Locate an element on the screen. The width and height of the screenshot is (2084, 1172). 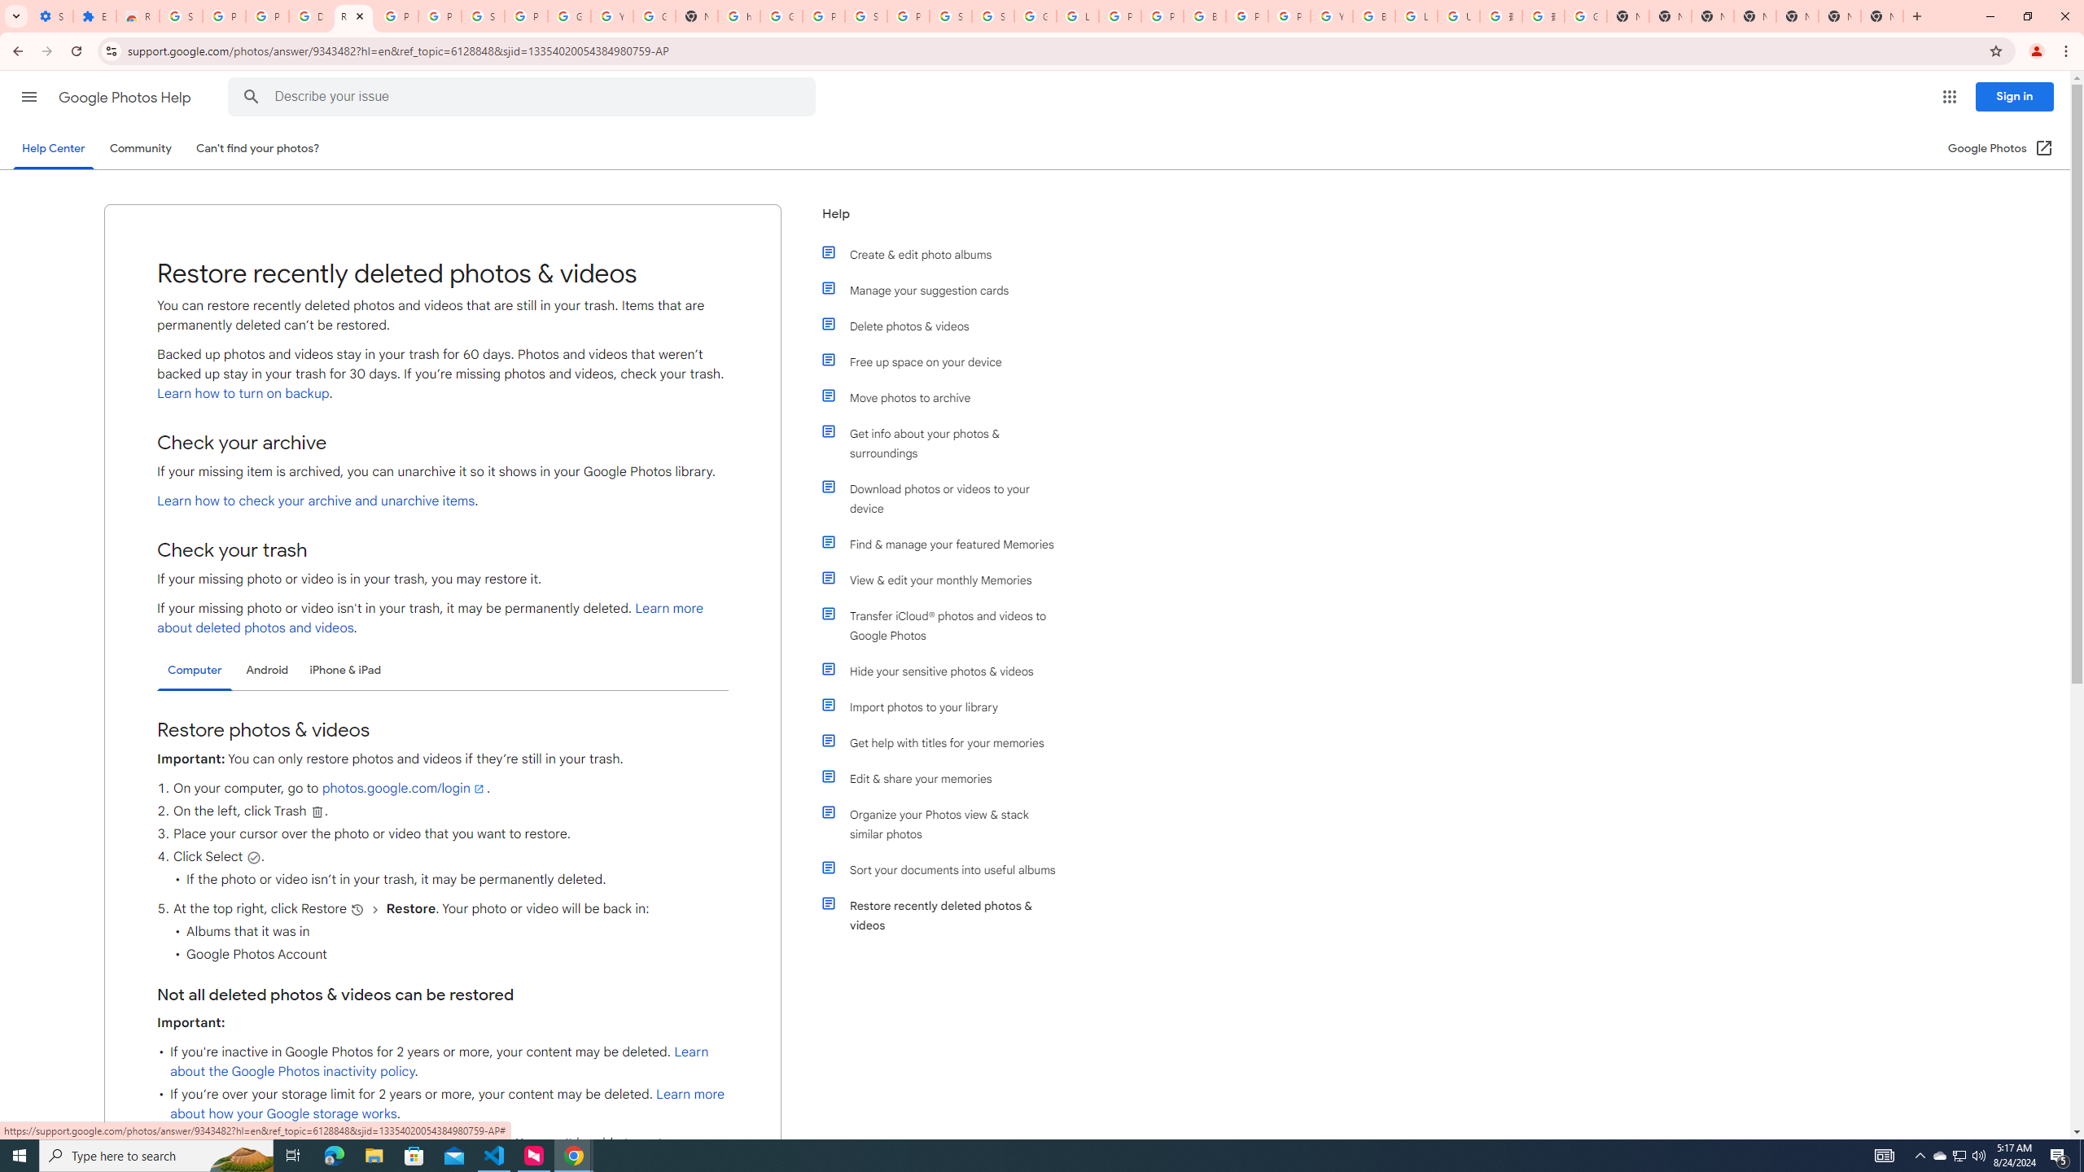
photos.google.com/login is located at coordinates (404, 789).